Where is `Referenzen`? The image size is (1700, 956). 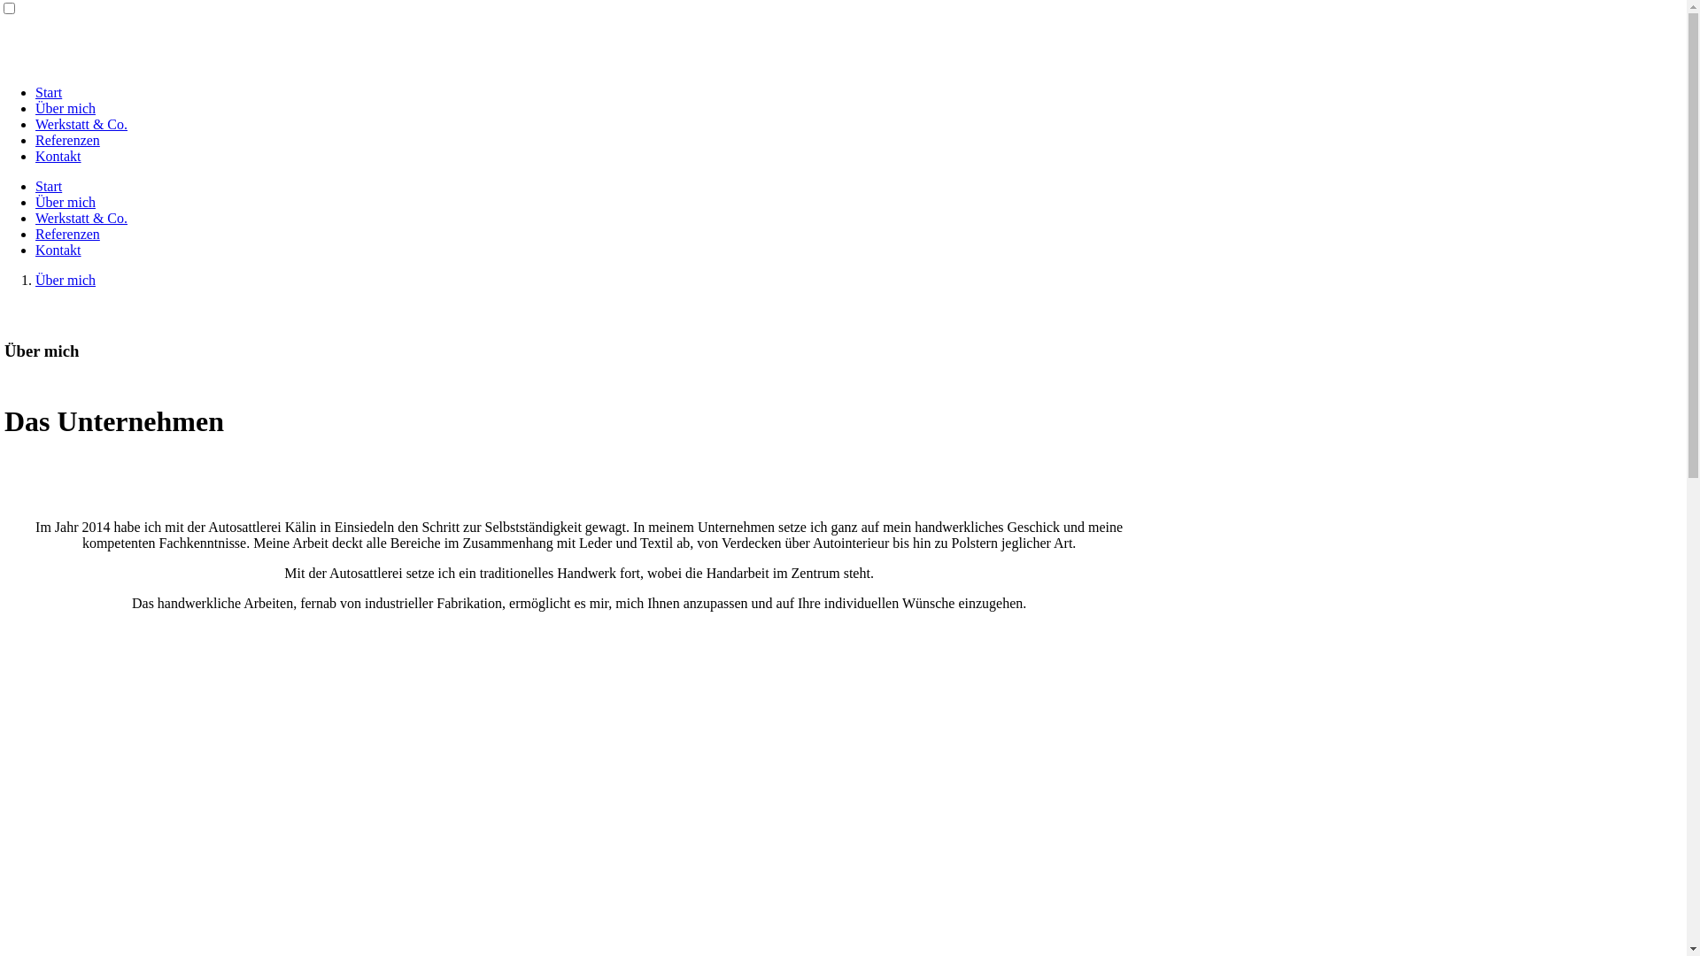 Referenzen is located at coordinates (67, 140).